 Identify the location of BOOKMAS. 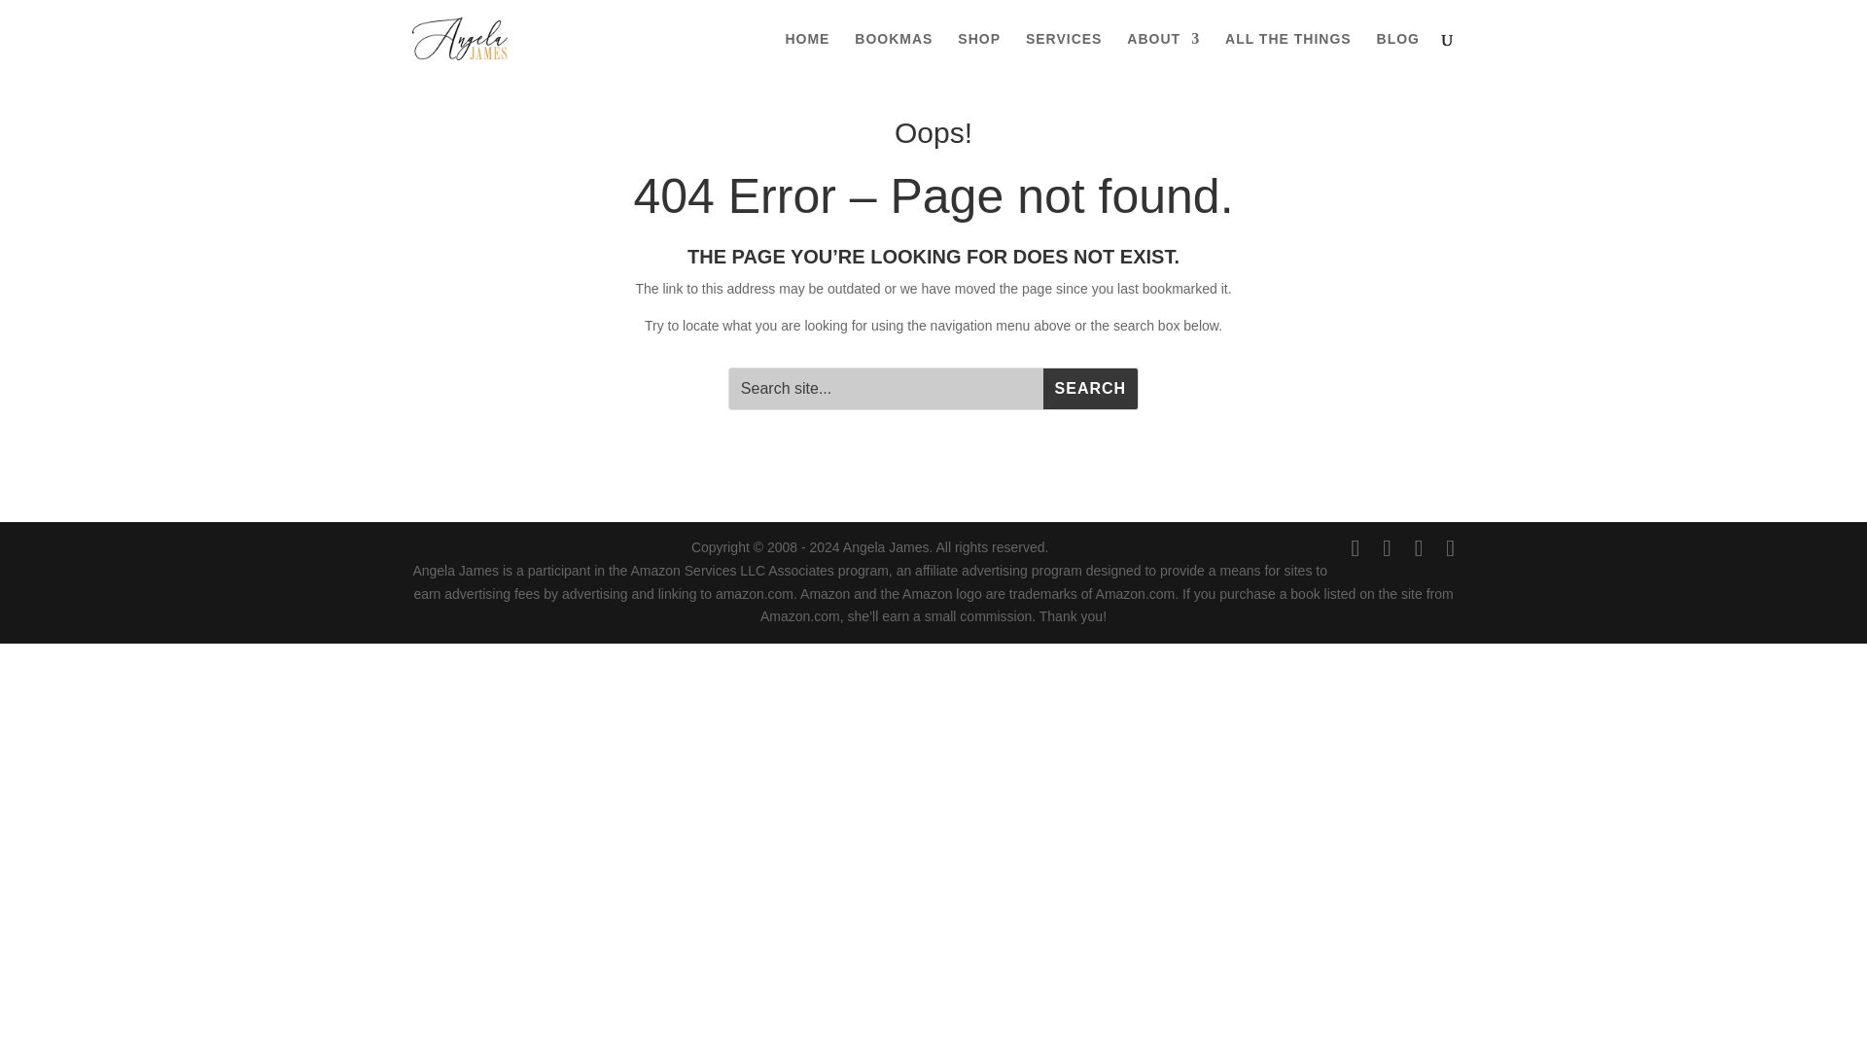
(893, 54).